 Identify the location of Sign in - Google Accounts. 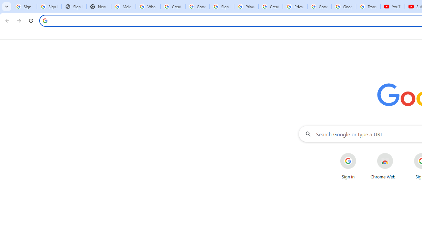
(222, 7).